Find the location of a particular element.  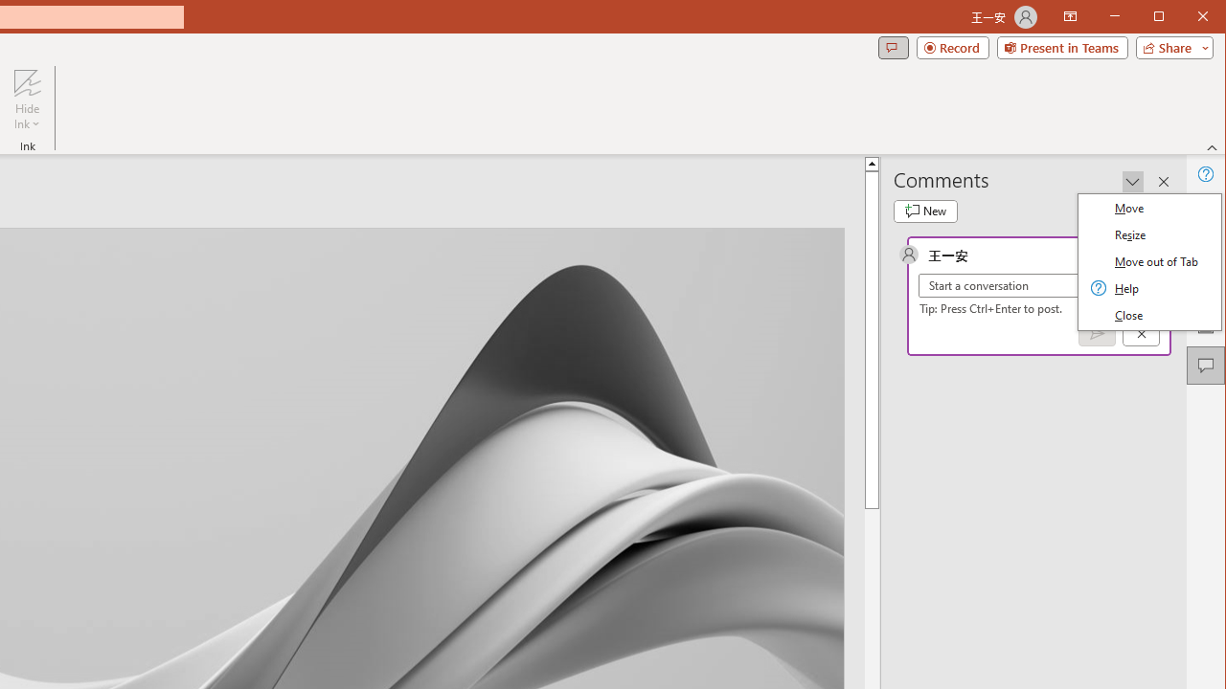

Share is located at coordinates (1170, 48).